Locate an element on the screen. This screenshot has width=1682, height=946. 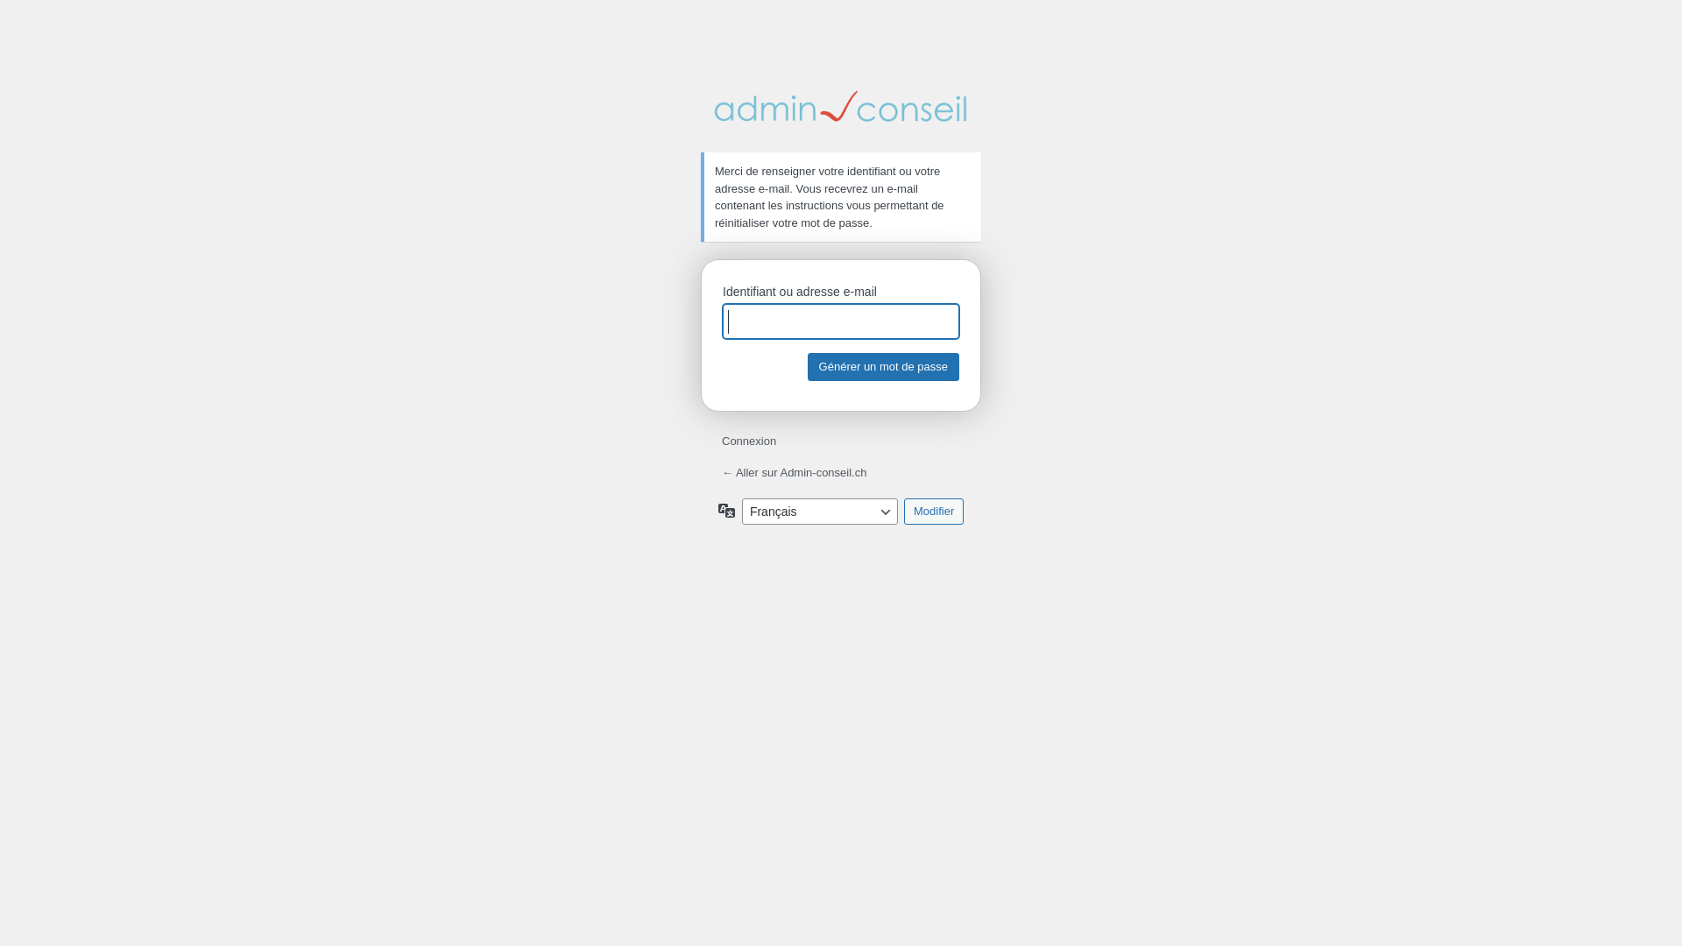
Connexion is located at coordinates (749, 441).